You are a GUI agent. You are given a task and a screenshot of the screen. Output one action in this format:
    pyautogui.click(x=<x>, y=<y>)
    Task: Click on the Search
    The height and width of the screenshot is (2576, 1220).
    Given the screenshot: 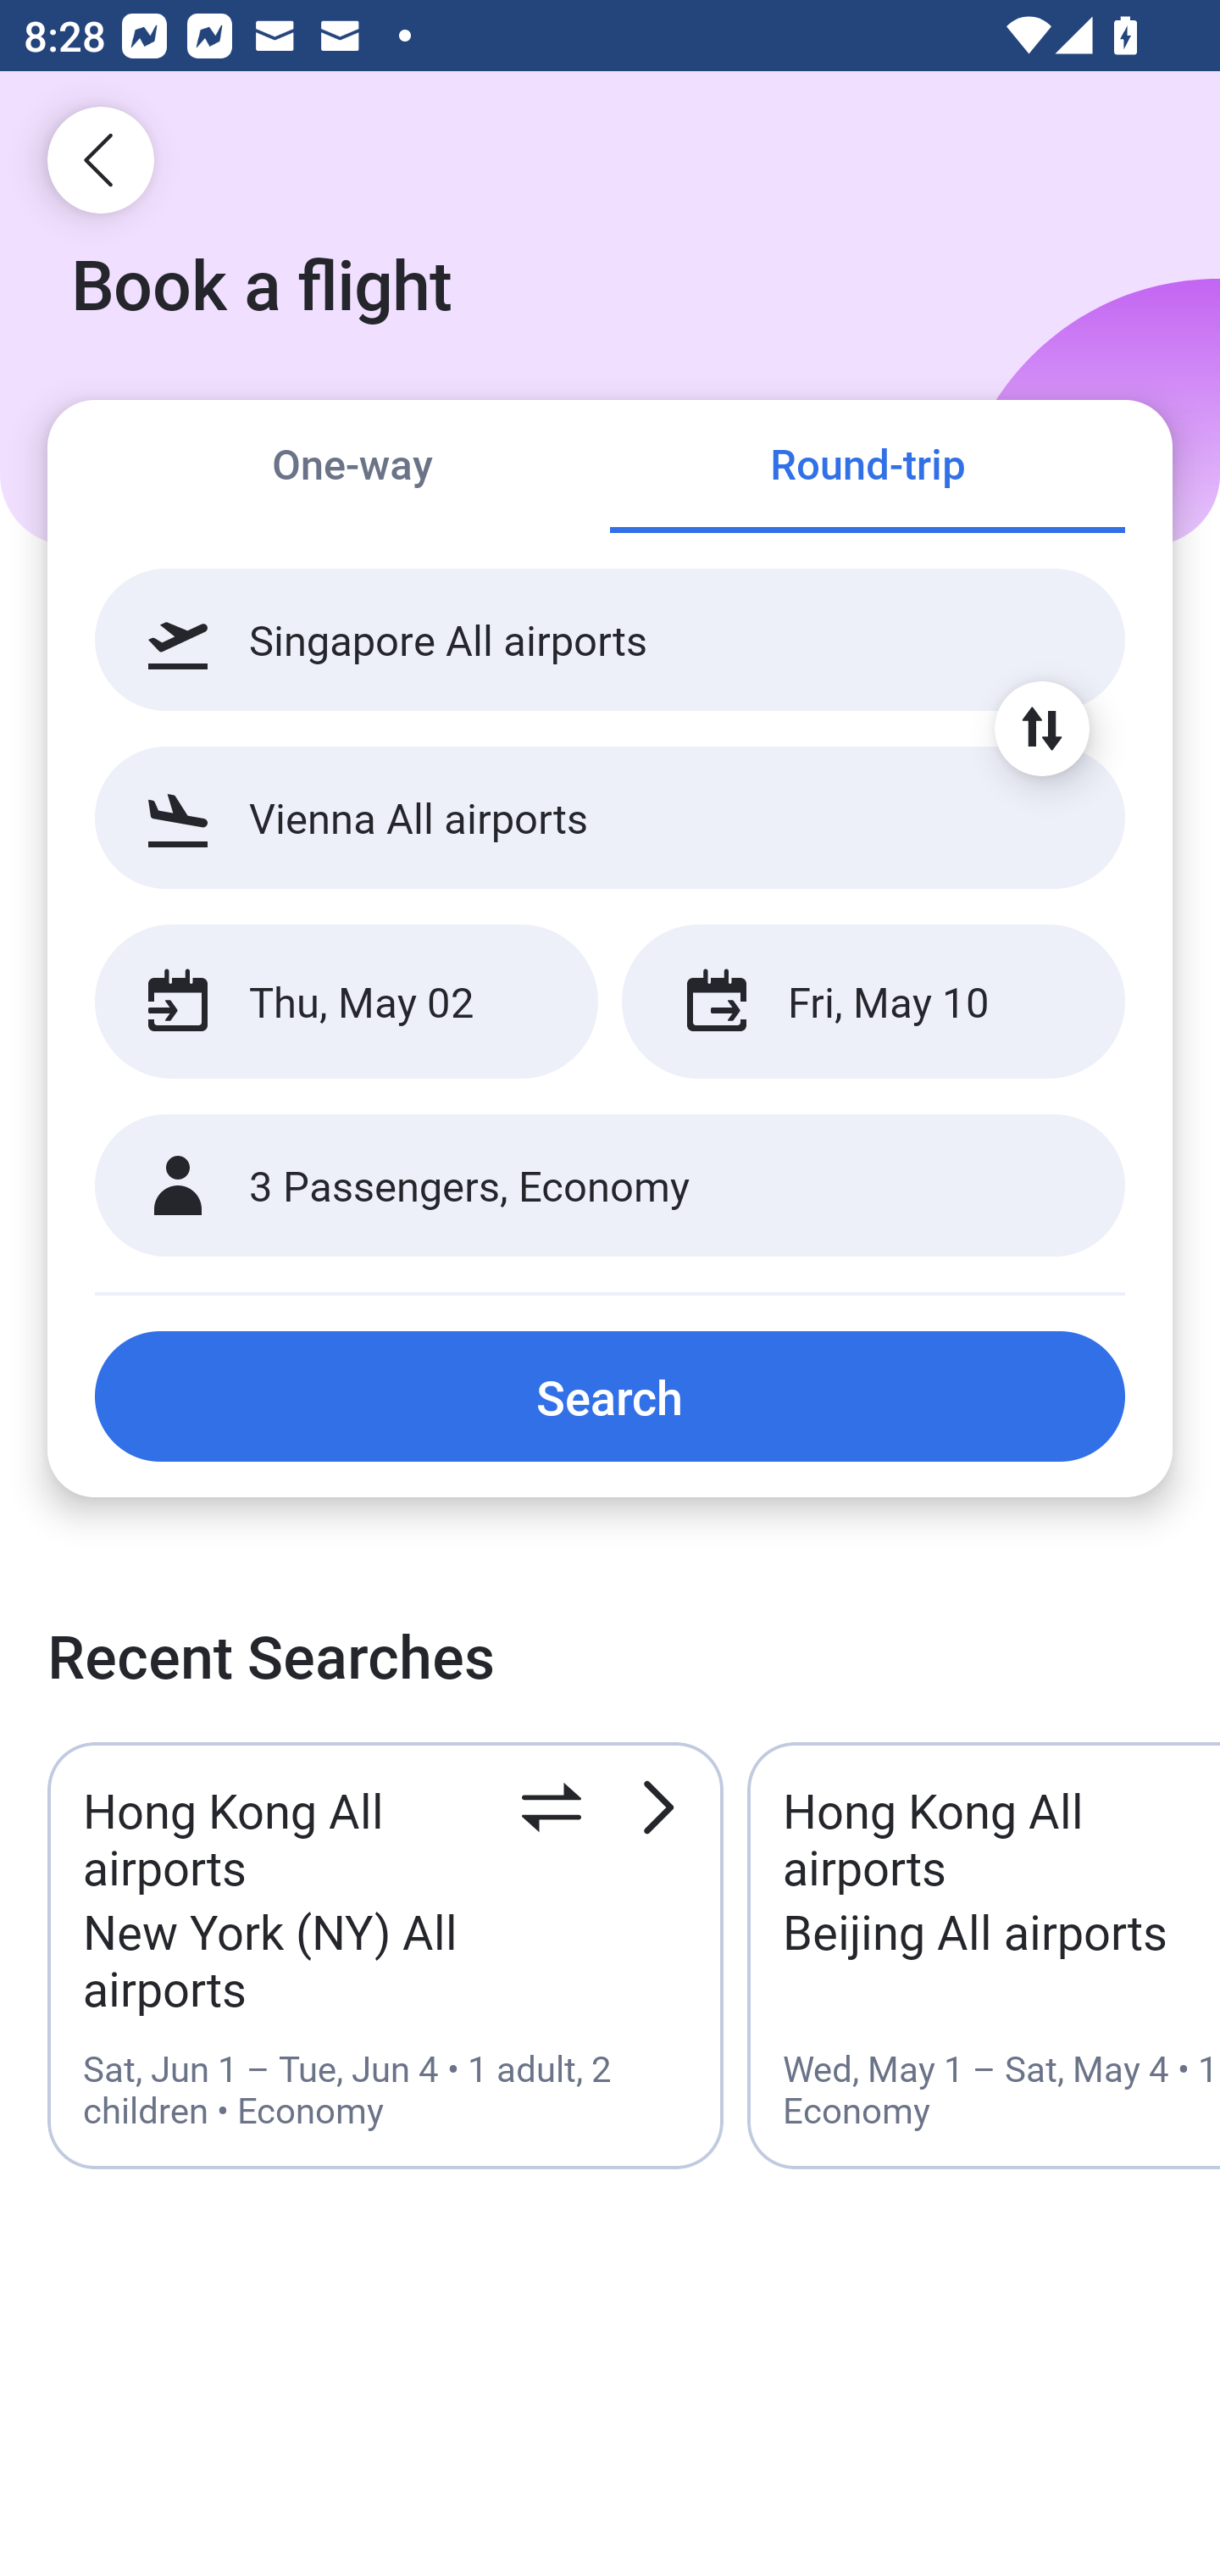 What is the action you would take?
    pyautogui.click(x=610, y=1396)
    